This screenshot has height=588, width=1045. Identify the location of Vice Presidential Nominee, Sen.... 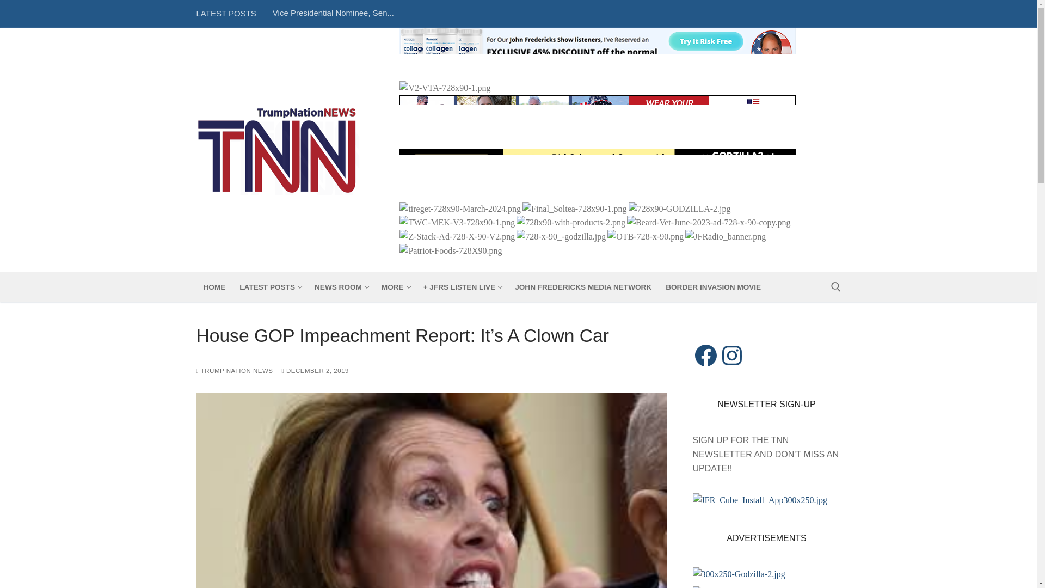
(341, 287).